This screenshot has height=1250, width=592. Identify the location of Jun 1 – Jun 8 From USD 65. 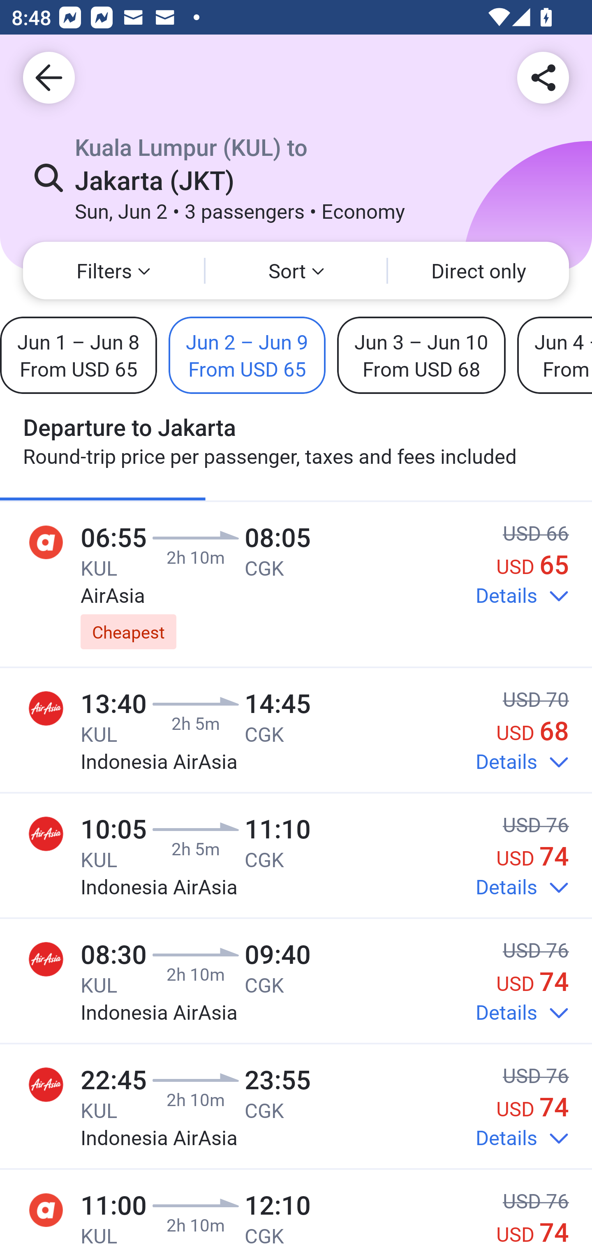
(78, 355).